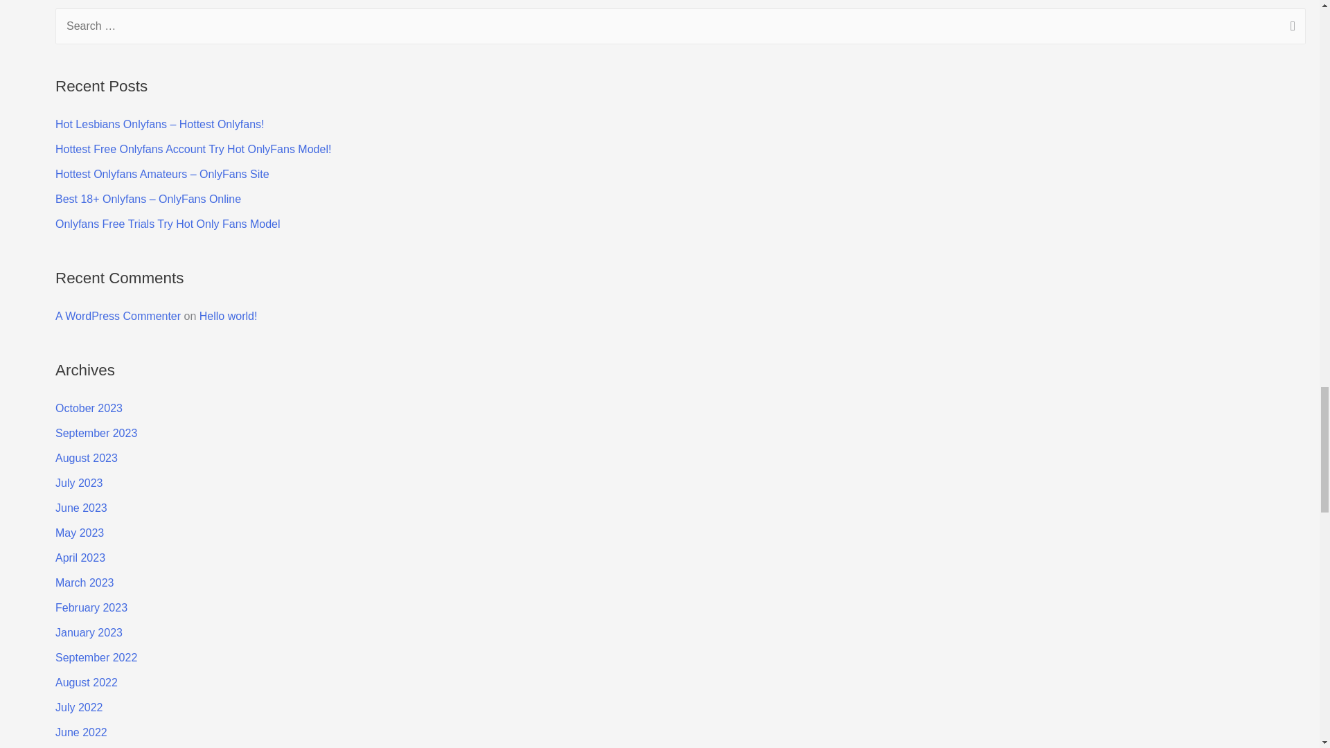 This screenshot has width=1330, height=748. What do you see at coordinates (168, 224) in the screenshot?
I see `Onlyfans Free Trials Try Hot Only Fans Model` at bounding box center [168, 224].